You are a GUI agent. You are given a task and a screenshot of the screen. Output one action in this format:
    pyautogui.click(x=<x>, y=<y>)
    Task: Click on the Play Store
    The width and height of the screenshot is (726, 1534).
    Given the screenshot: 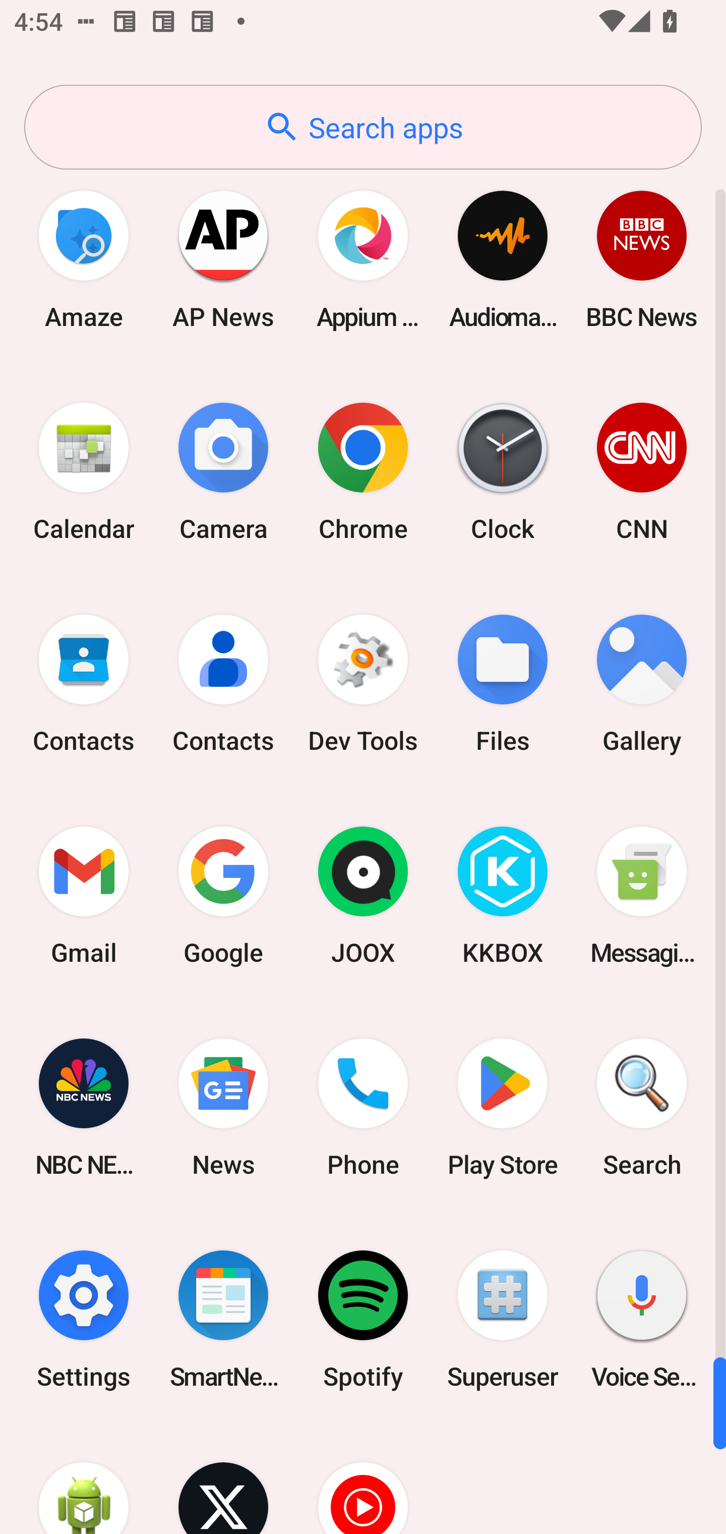 What is the action you would take?
    pyautogui.click(x=502, y=1107)
    